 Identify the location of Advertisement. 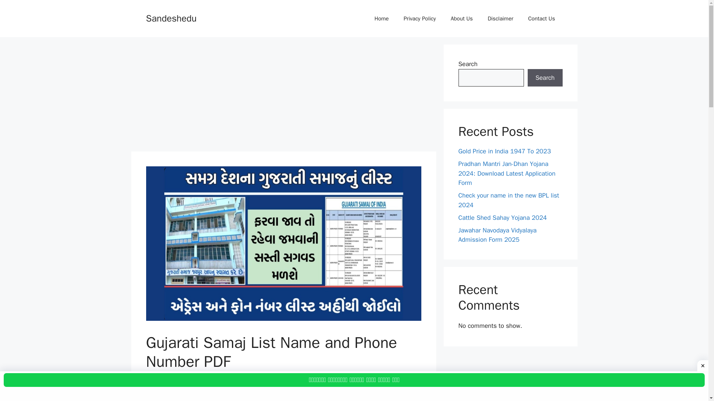
(283, 397).